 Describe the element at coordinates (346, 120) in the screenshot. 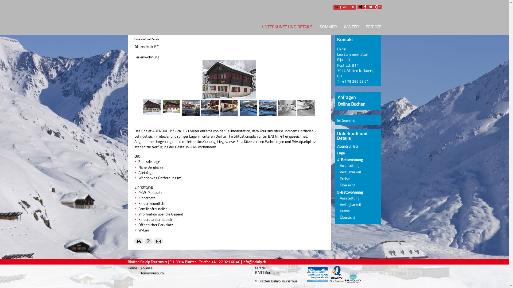

I see `Im Sommer` at that location.